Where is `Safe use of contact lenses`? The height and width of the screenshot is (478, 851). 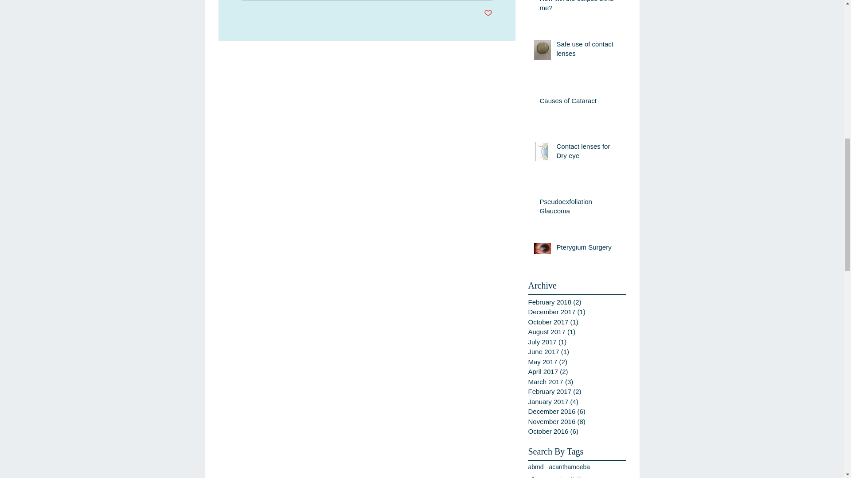
Safe use of contact lenses is located at coordinates (588, 50).